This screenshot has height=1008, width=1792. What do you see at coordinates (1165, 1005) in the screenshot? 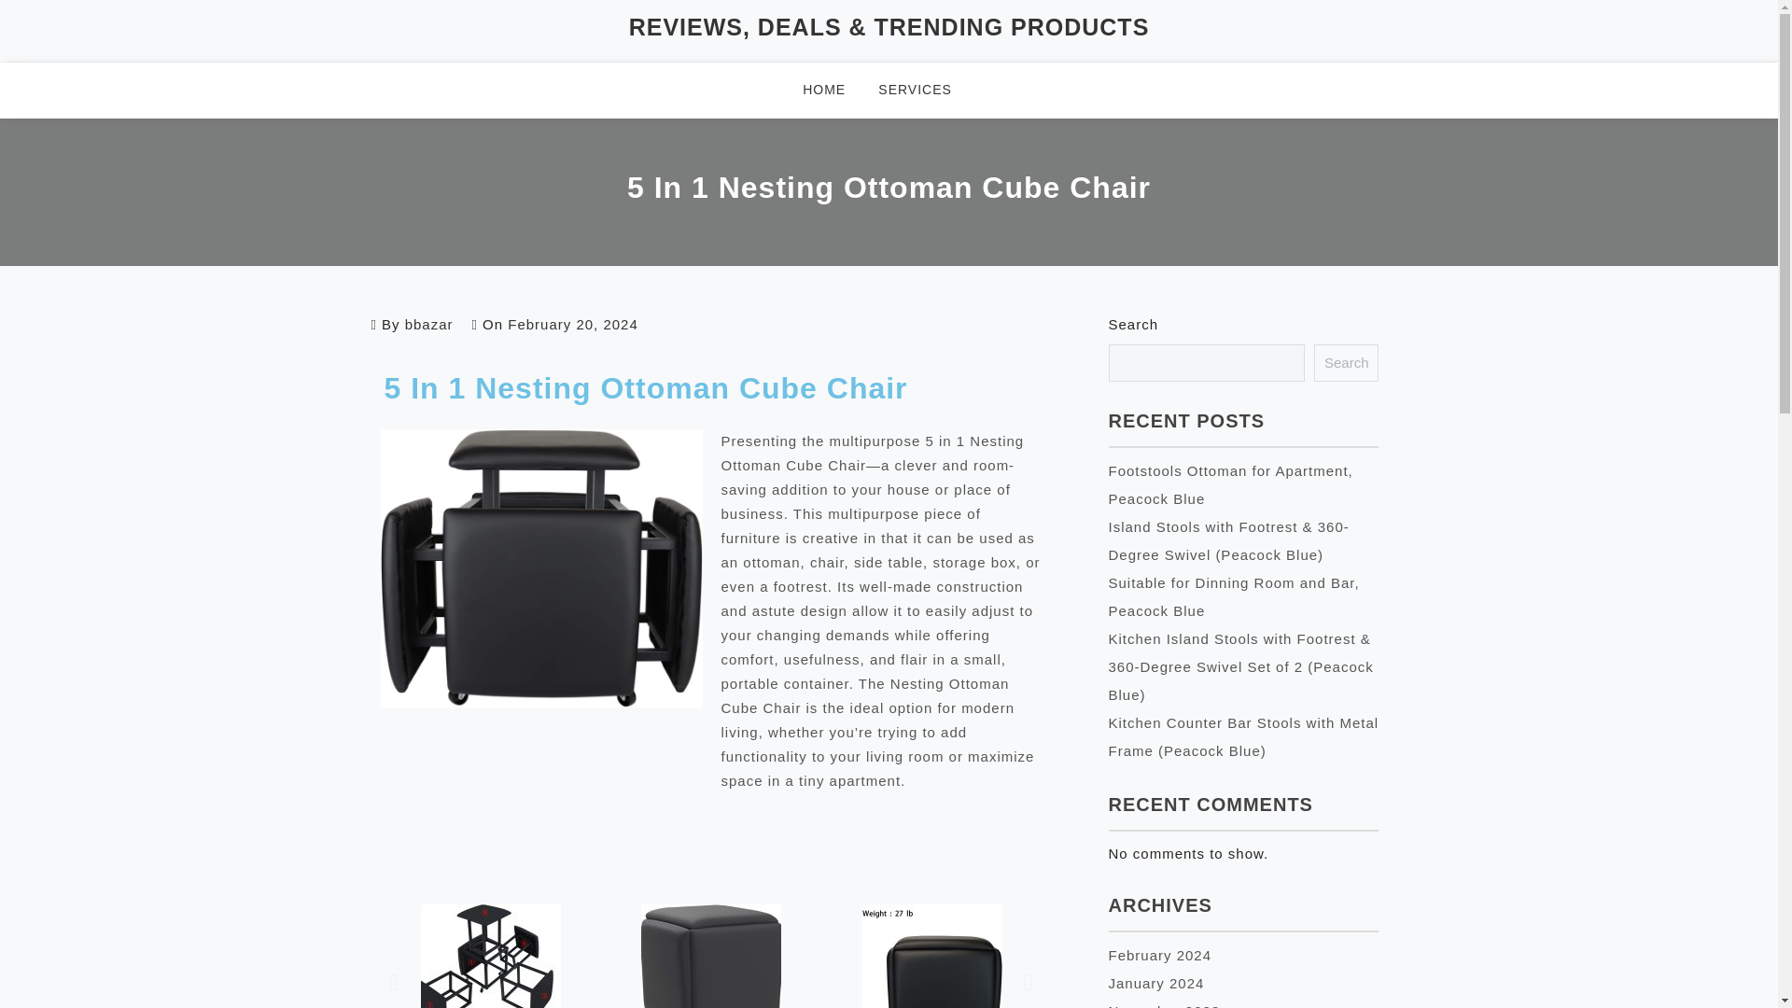
I see `November 2023` at bounding box center [1165, 1005].